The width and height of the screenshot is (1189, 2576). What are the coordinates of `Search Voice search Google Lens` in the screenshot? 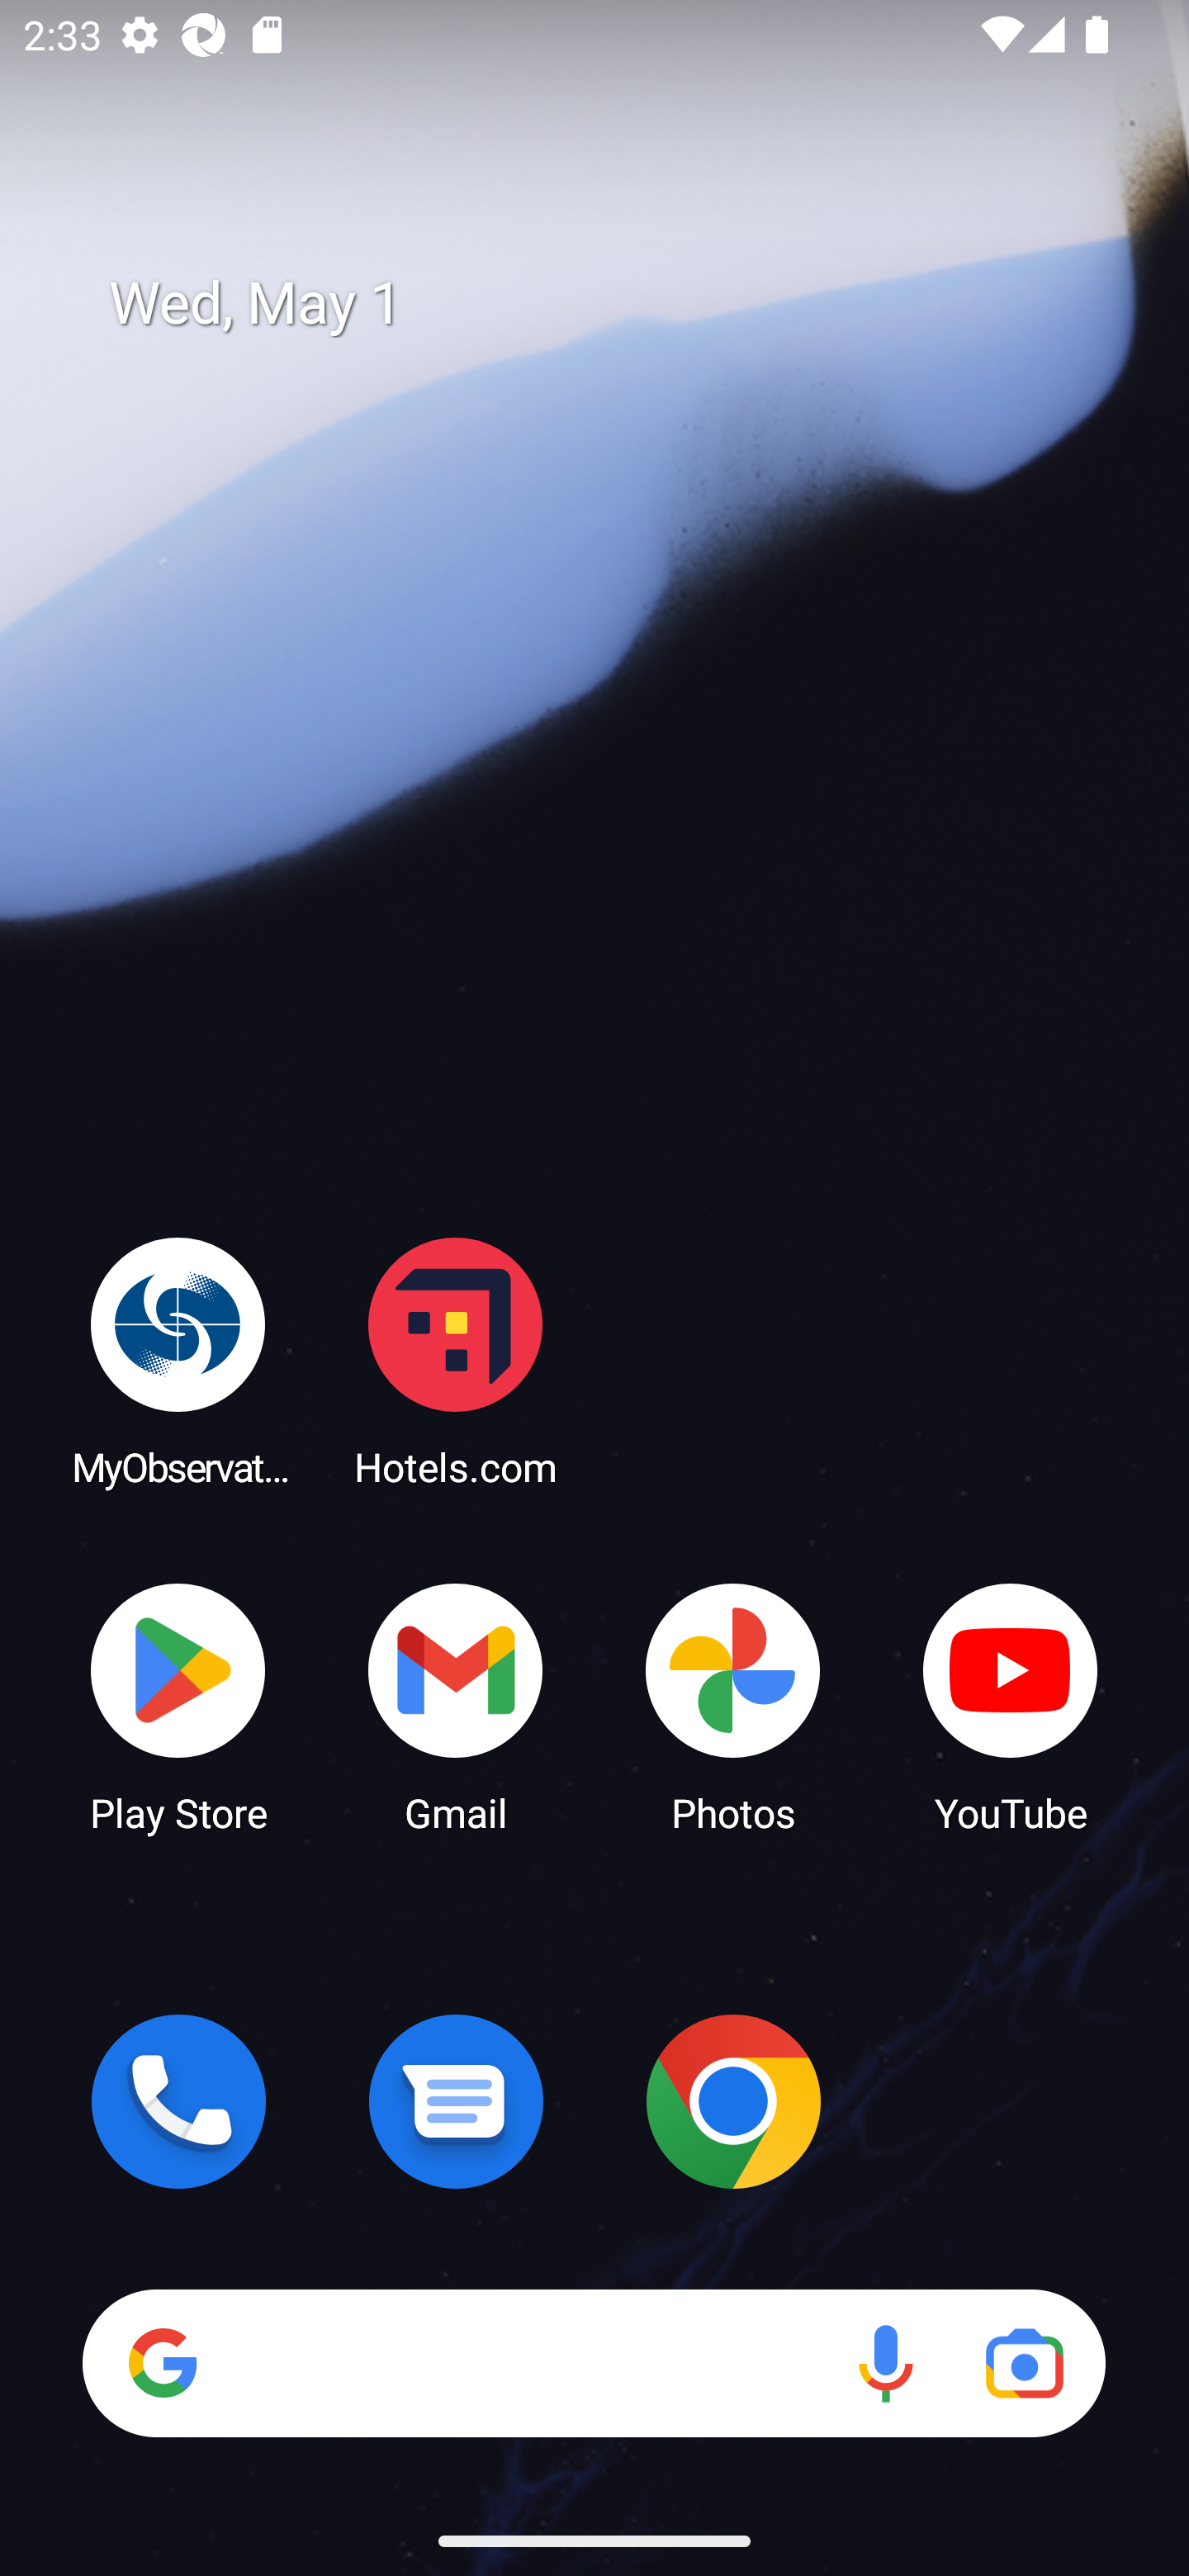 It's located at (594, 2363).